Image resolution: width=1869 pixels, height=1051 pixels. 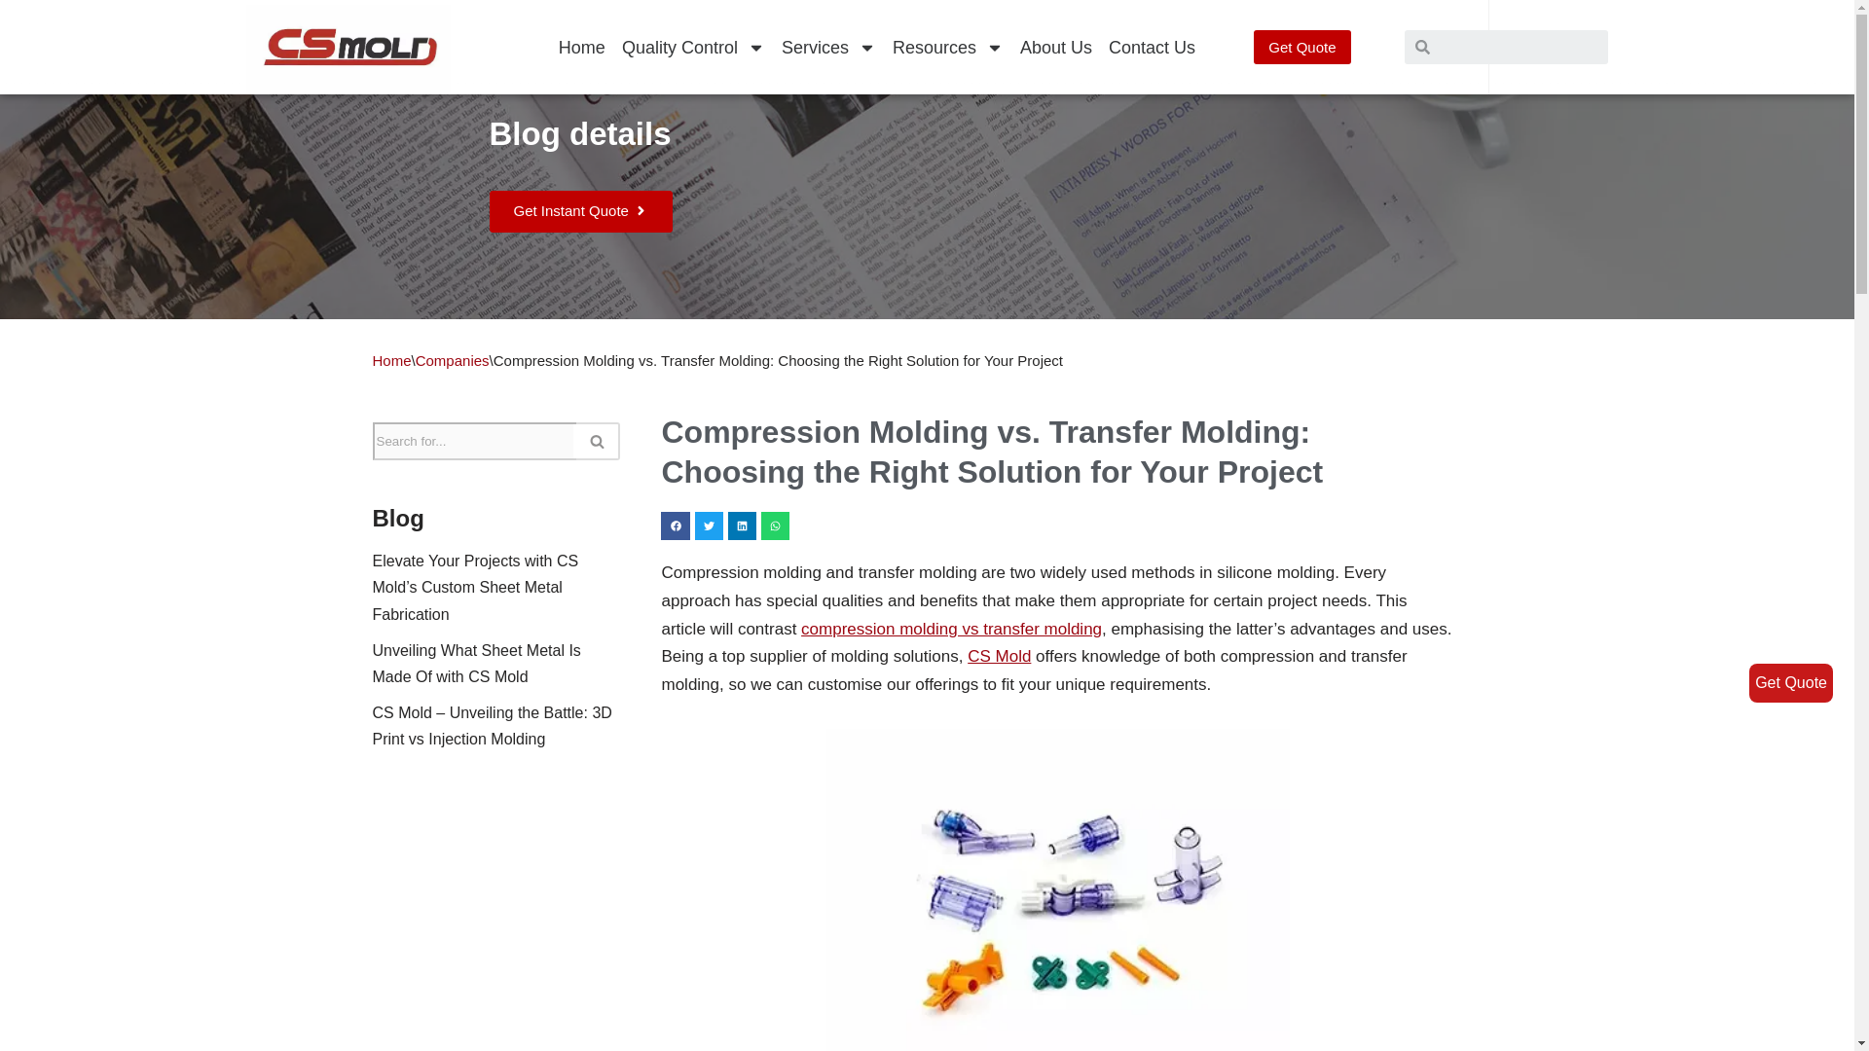 I want to click on Skip to content, so click(x=15, y=41).